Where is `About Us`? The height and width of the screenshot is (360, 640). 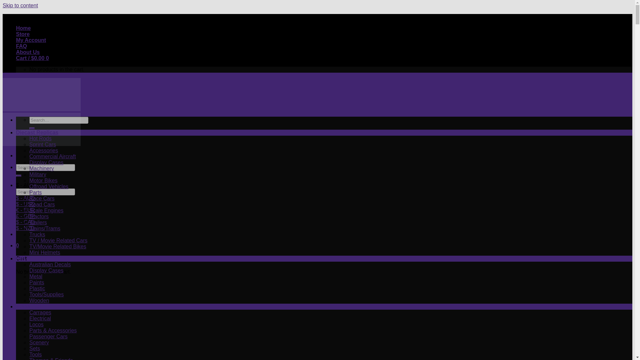
About Us is located at coordinates (28, 52).